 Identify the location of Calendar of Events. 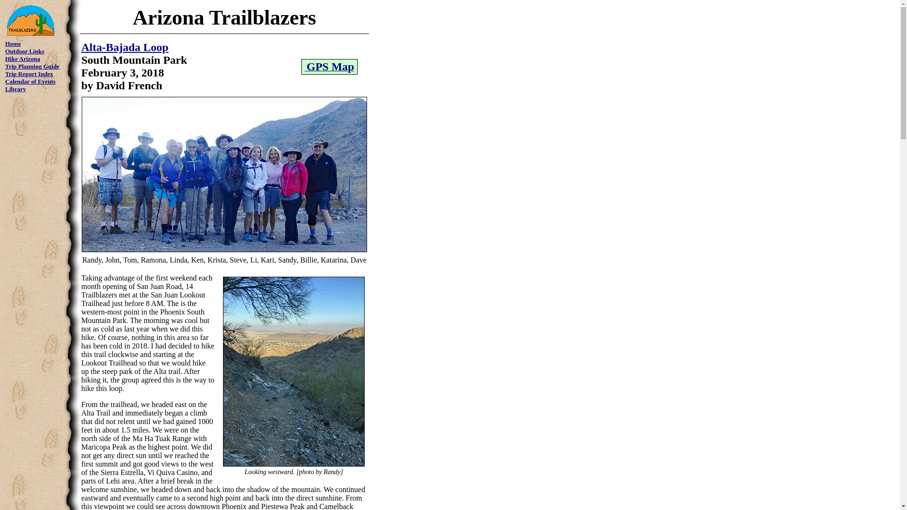
(30, 81).